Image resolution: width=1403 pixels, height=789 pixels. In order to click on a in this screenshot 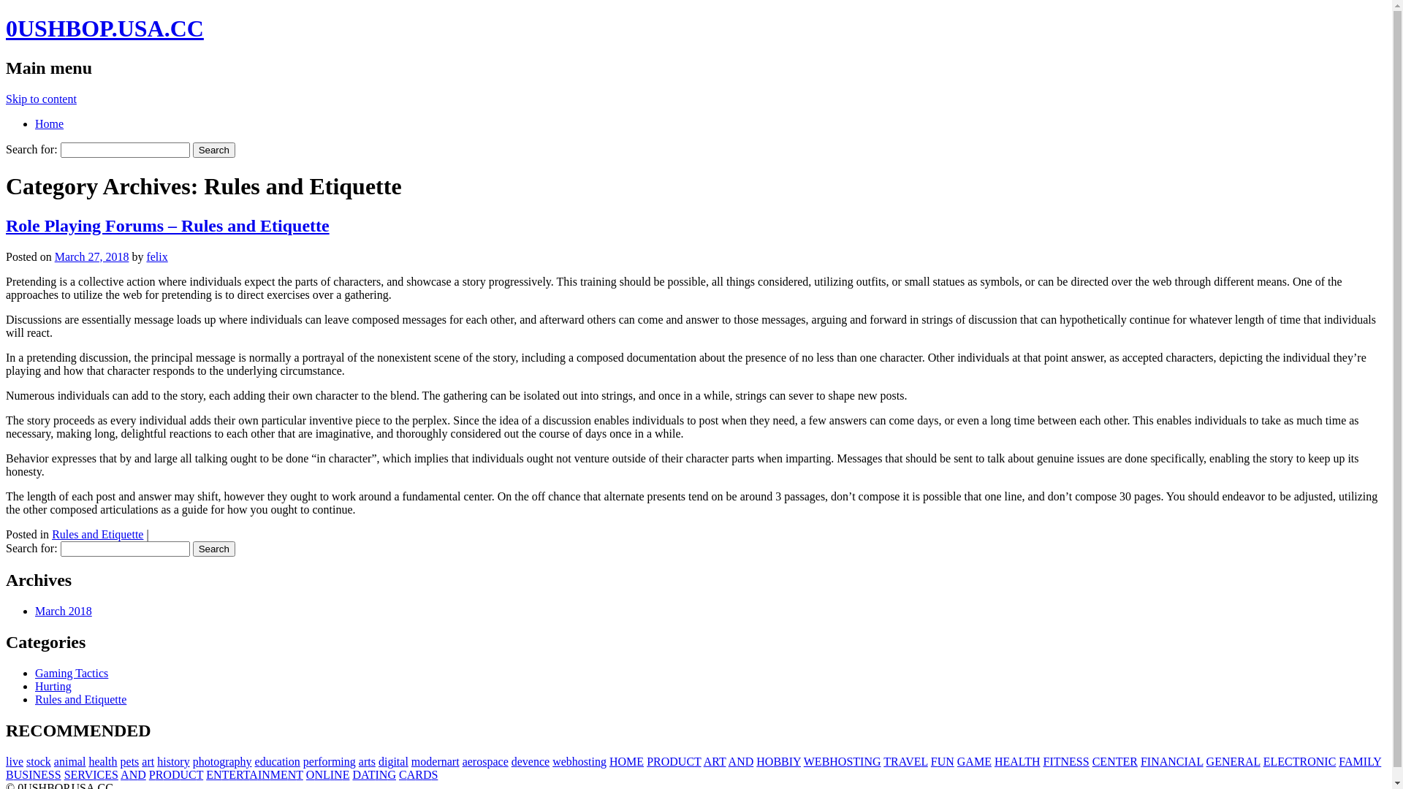, I will do `click(450, 761)`.